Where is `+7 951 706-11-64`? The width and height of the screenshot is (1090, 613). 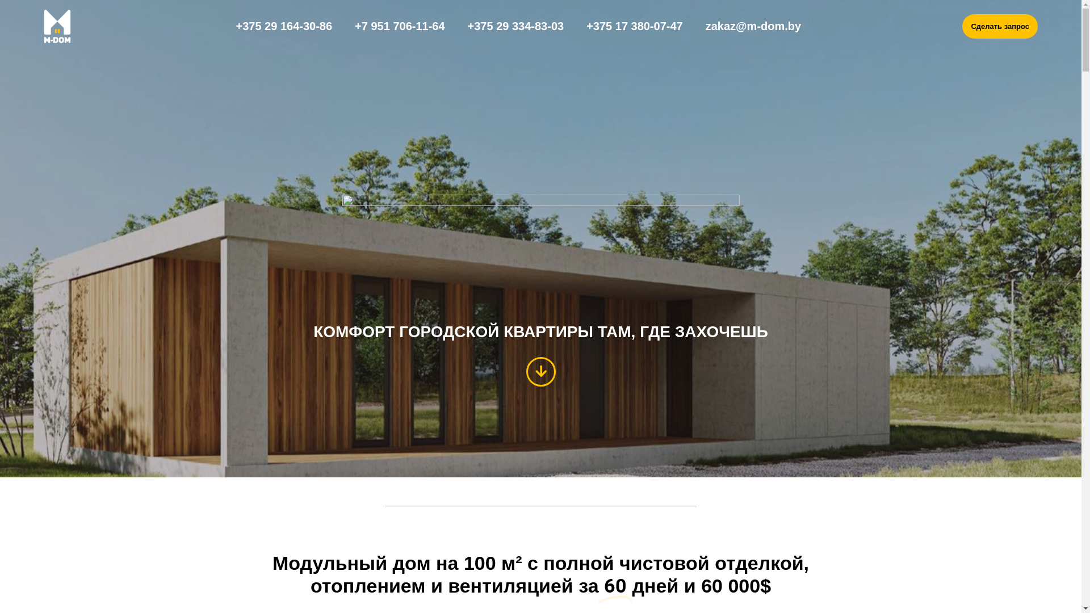 +7 951 706-11-64 is located at coordinates (400, 26).